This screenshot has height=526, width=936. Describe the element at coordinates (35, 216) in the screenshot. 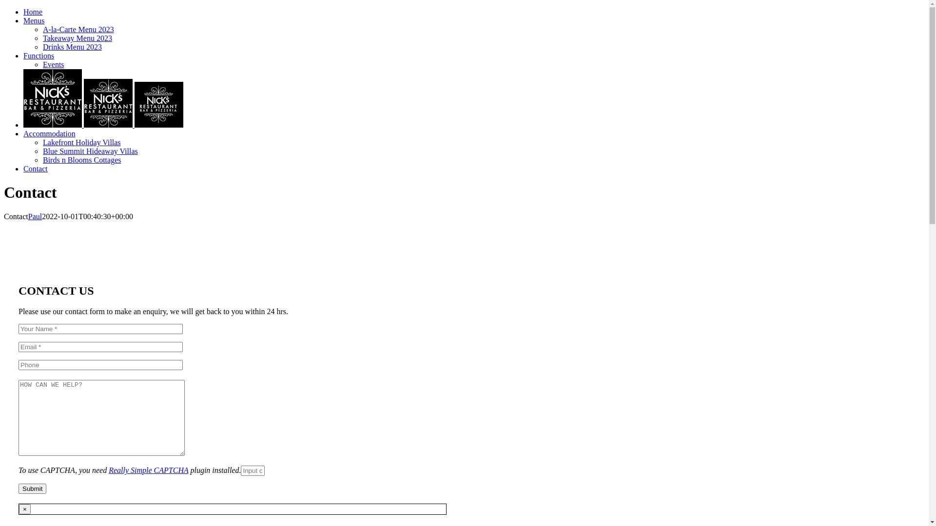

I see `Paul` at that location.